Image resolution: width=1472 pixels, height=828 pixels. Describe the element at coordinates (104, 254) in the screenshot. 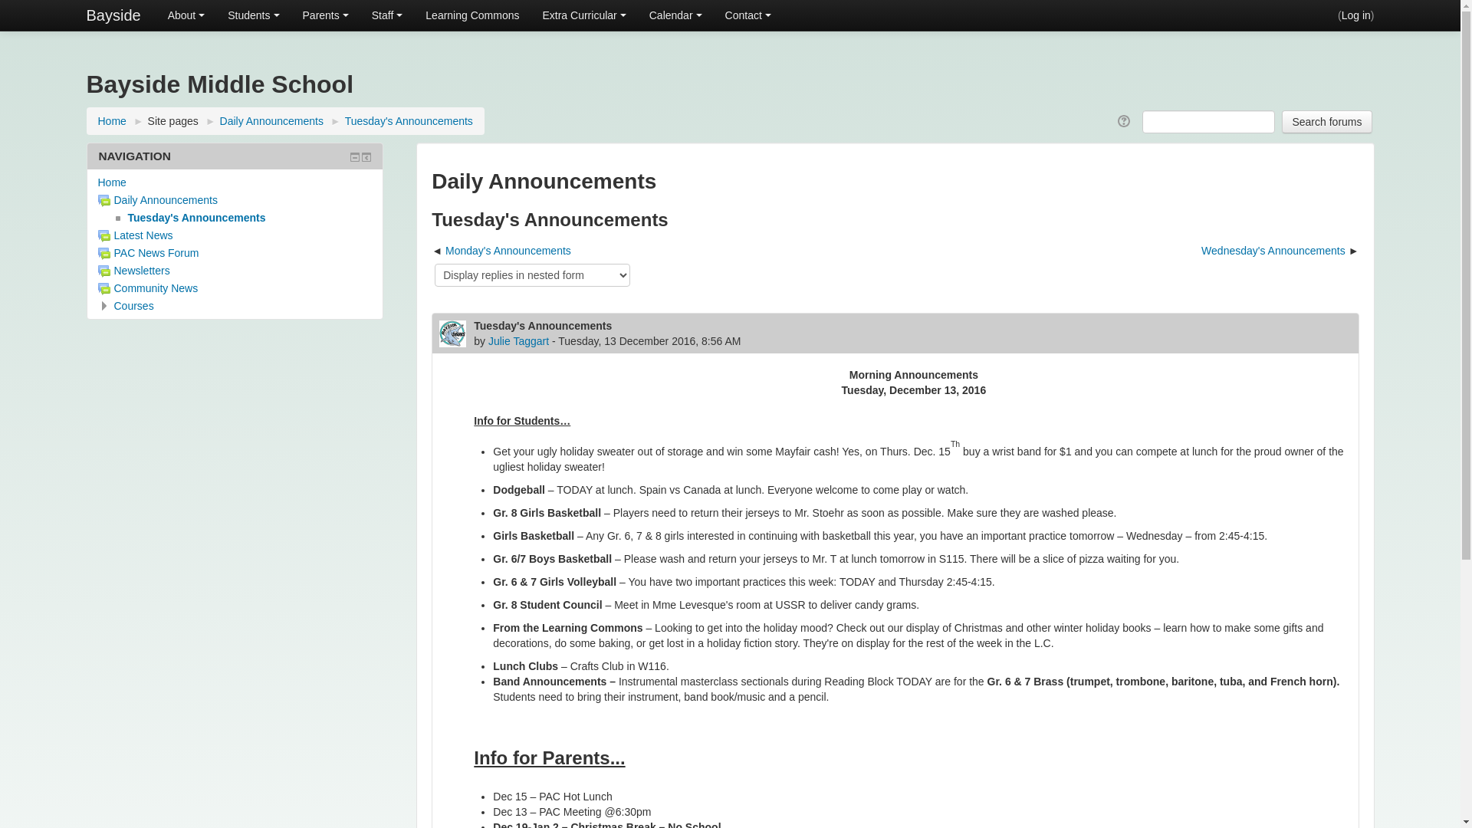

I see `Forum` at that location.